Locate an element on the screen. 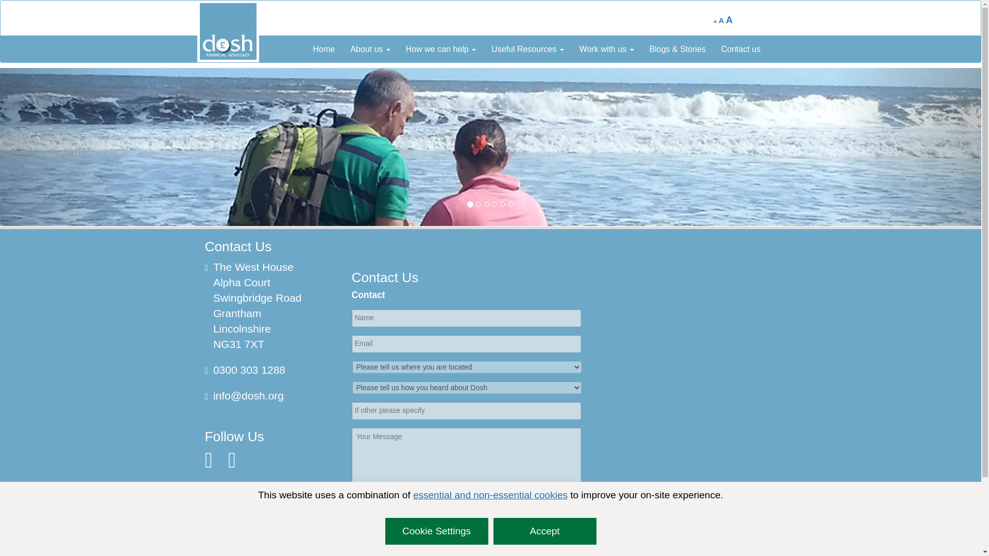 Image resolution: width=989 pixels, height=556 pixels. Cookie Settings is located at coordinates (437, 531).